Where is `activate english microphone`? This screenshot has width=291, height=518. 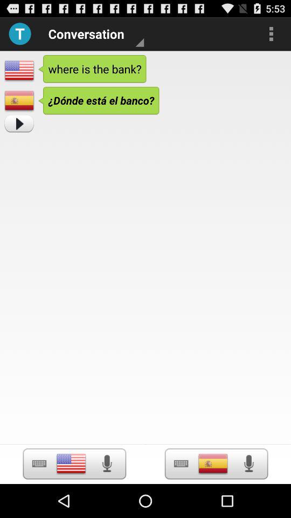
activate english microphone is located at coordinates (107, 464).